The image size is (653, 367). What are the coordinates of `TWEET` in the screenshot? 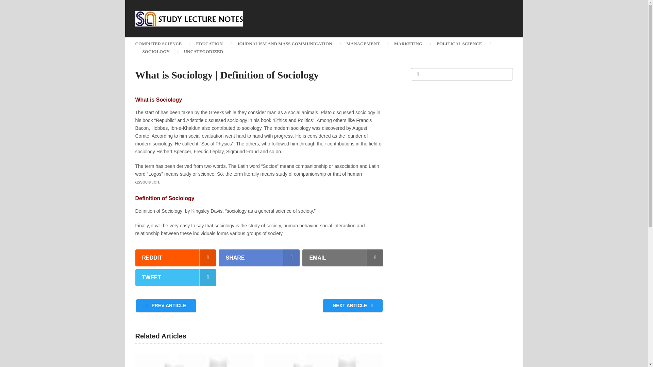 It's located at (175, 277).